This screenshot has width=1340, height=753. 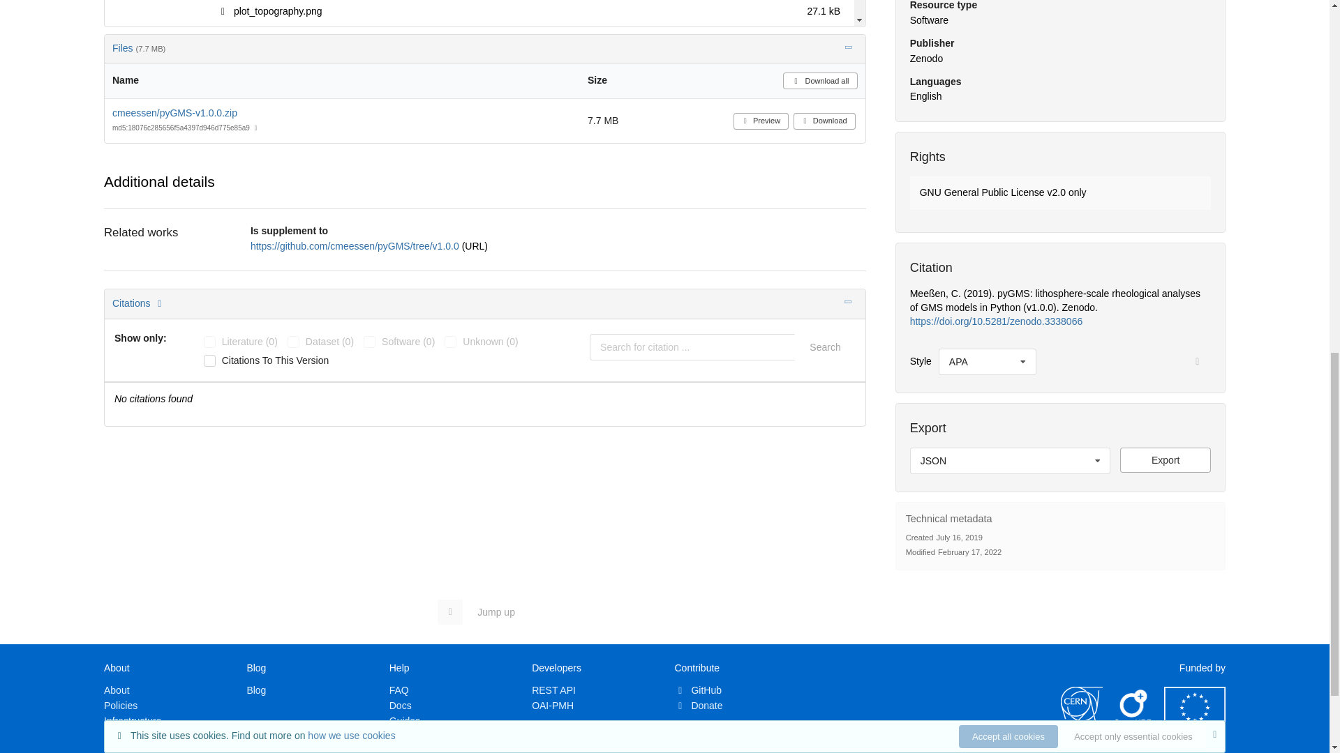 I want to click on Preview, so click(x=761, y=121).